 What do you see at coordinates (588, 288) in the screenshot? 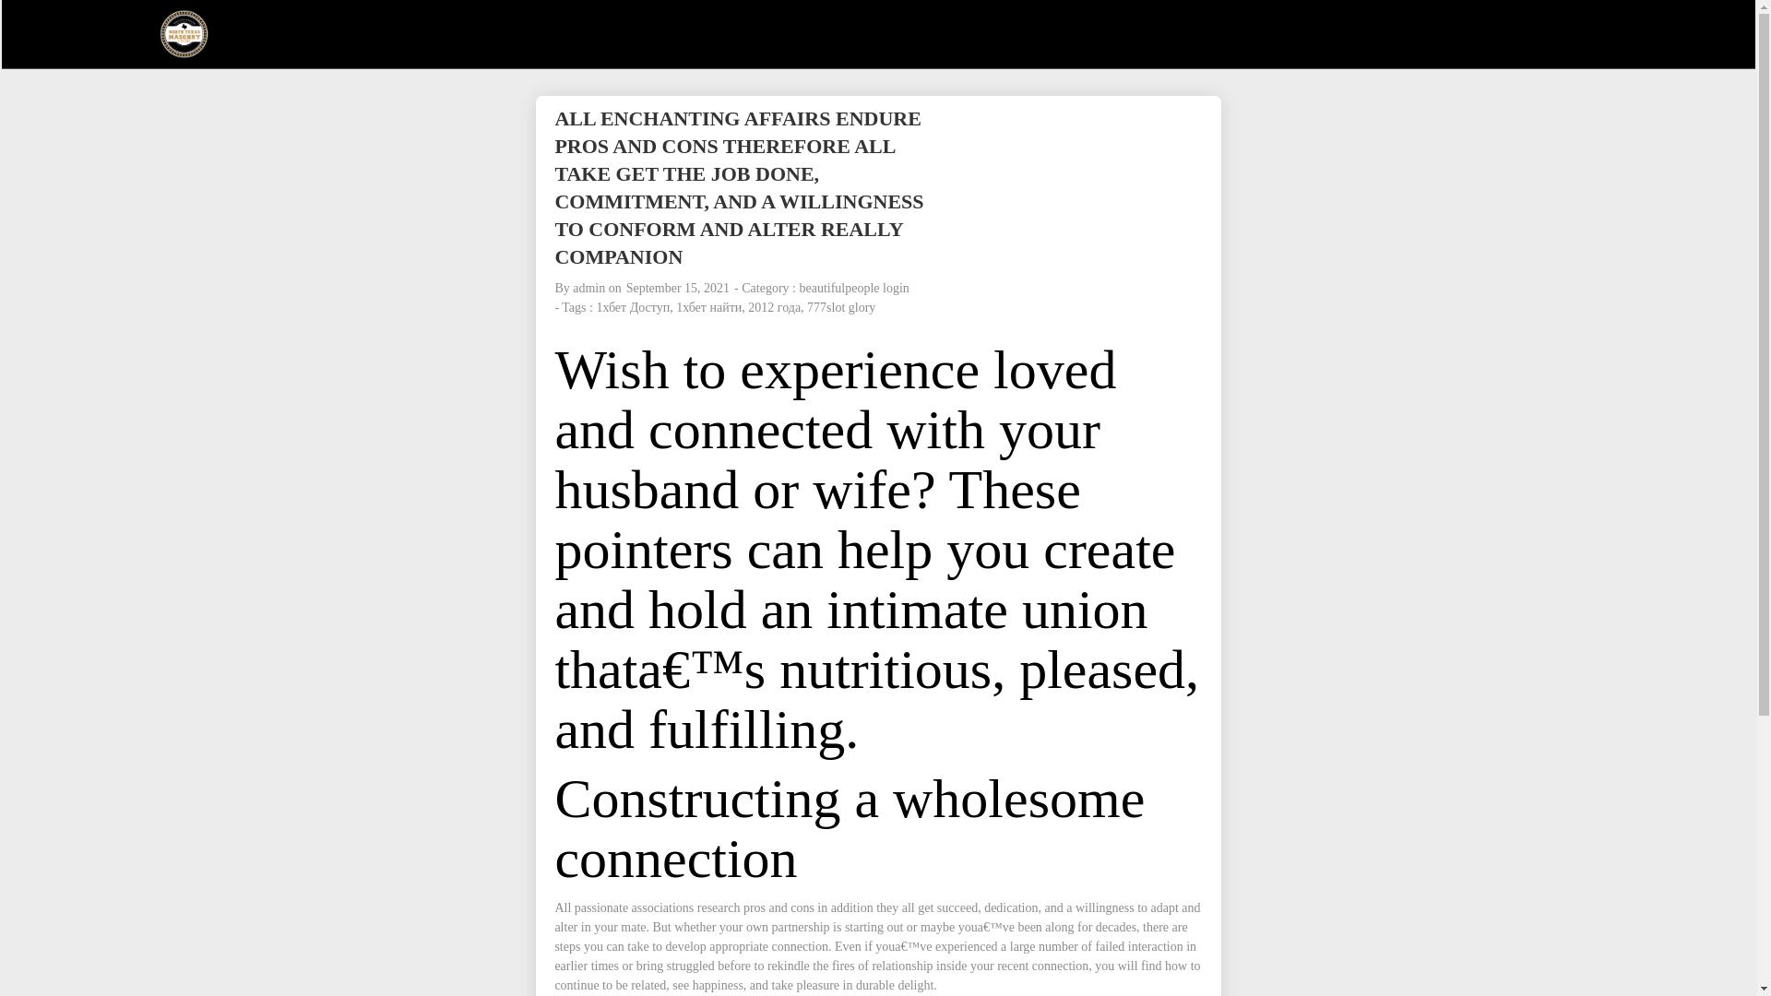
I see `admin` at bounding box center [588, 288].